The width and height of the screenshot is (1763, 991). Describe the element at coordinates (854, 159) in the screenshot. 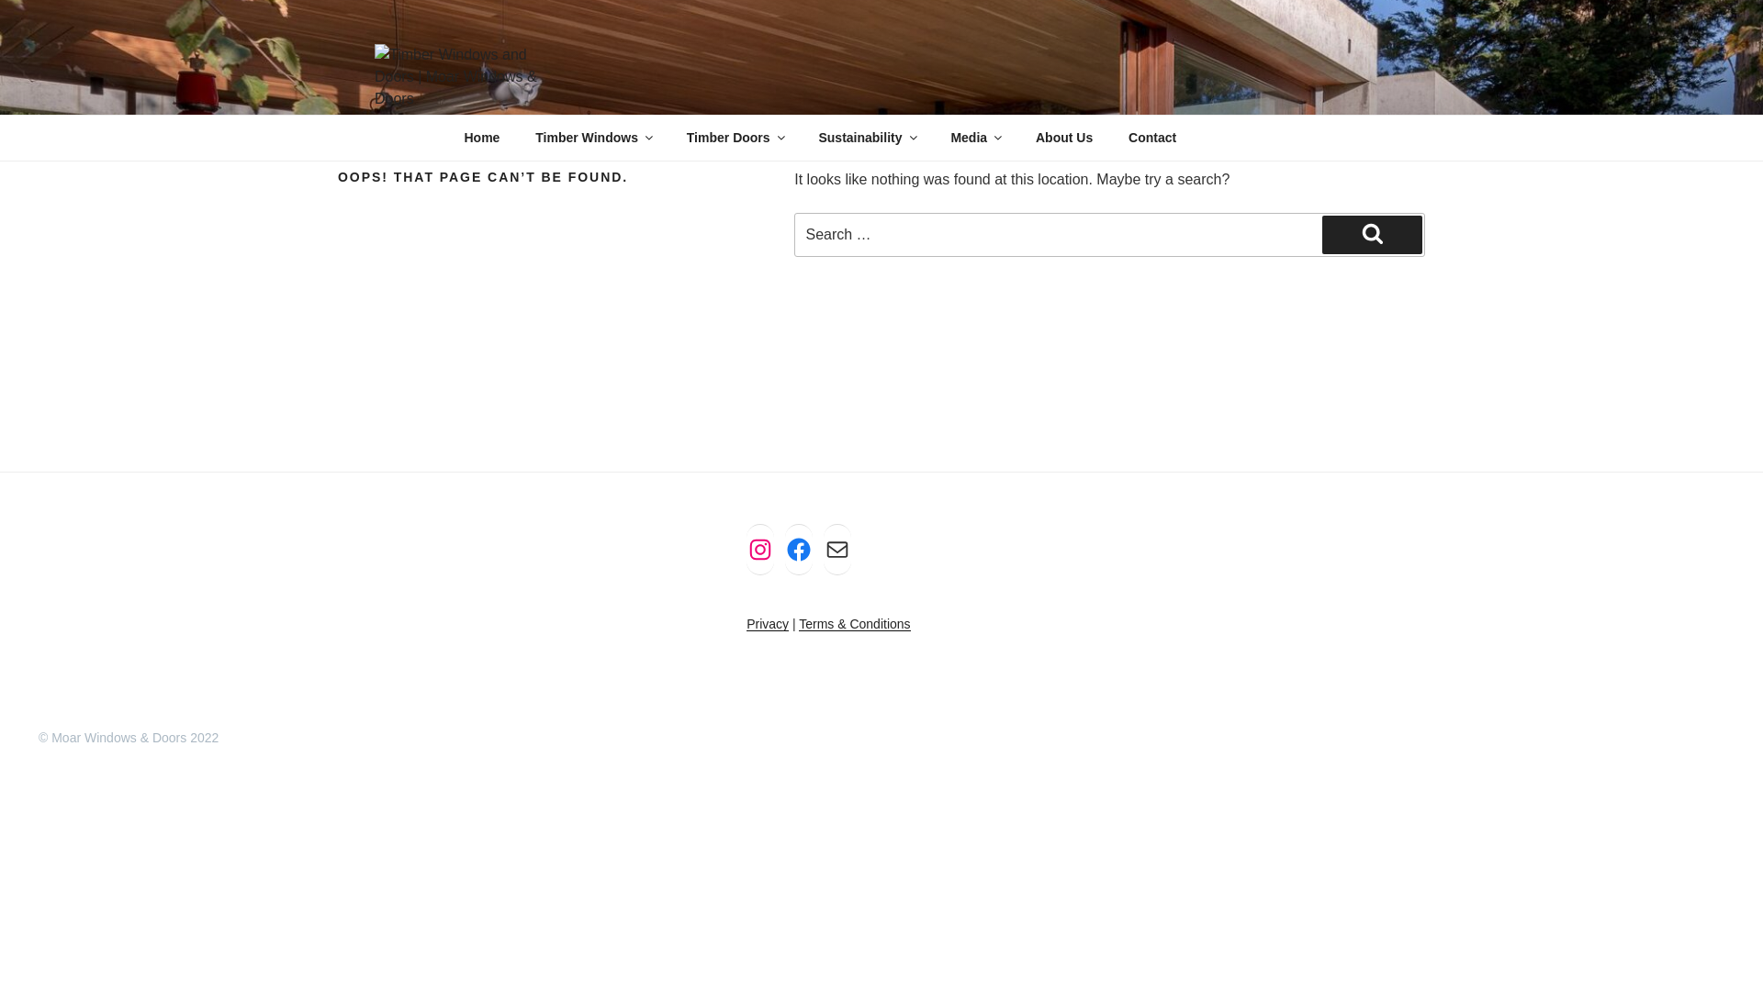

I see `TIMBER WINDOWS AND DOORS | MOAR WINDOWS & DOORS` at that location.